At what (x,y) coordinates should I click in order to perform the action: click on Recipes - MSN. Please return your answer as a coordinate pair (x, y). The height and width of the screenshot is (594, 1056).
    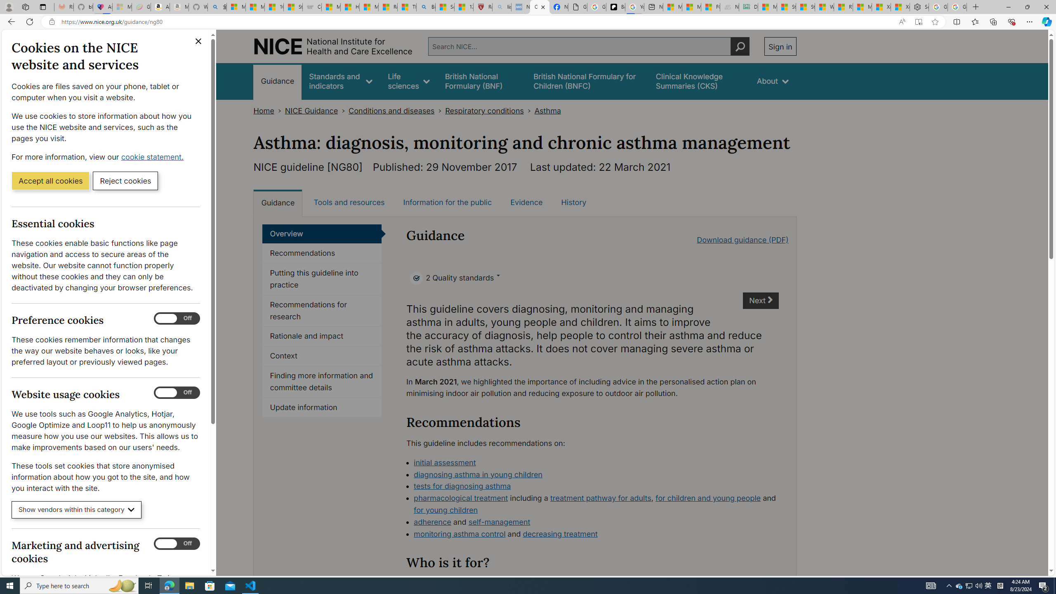
    Looking at the image, I should click on (388, 7).